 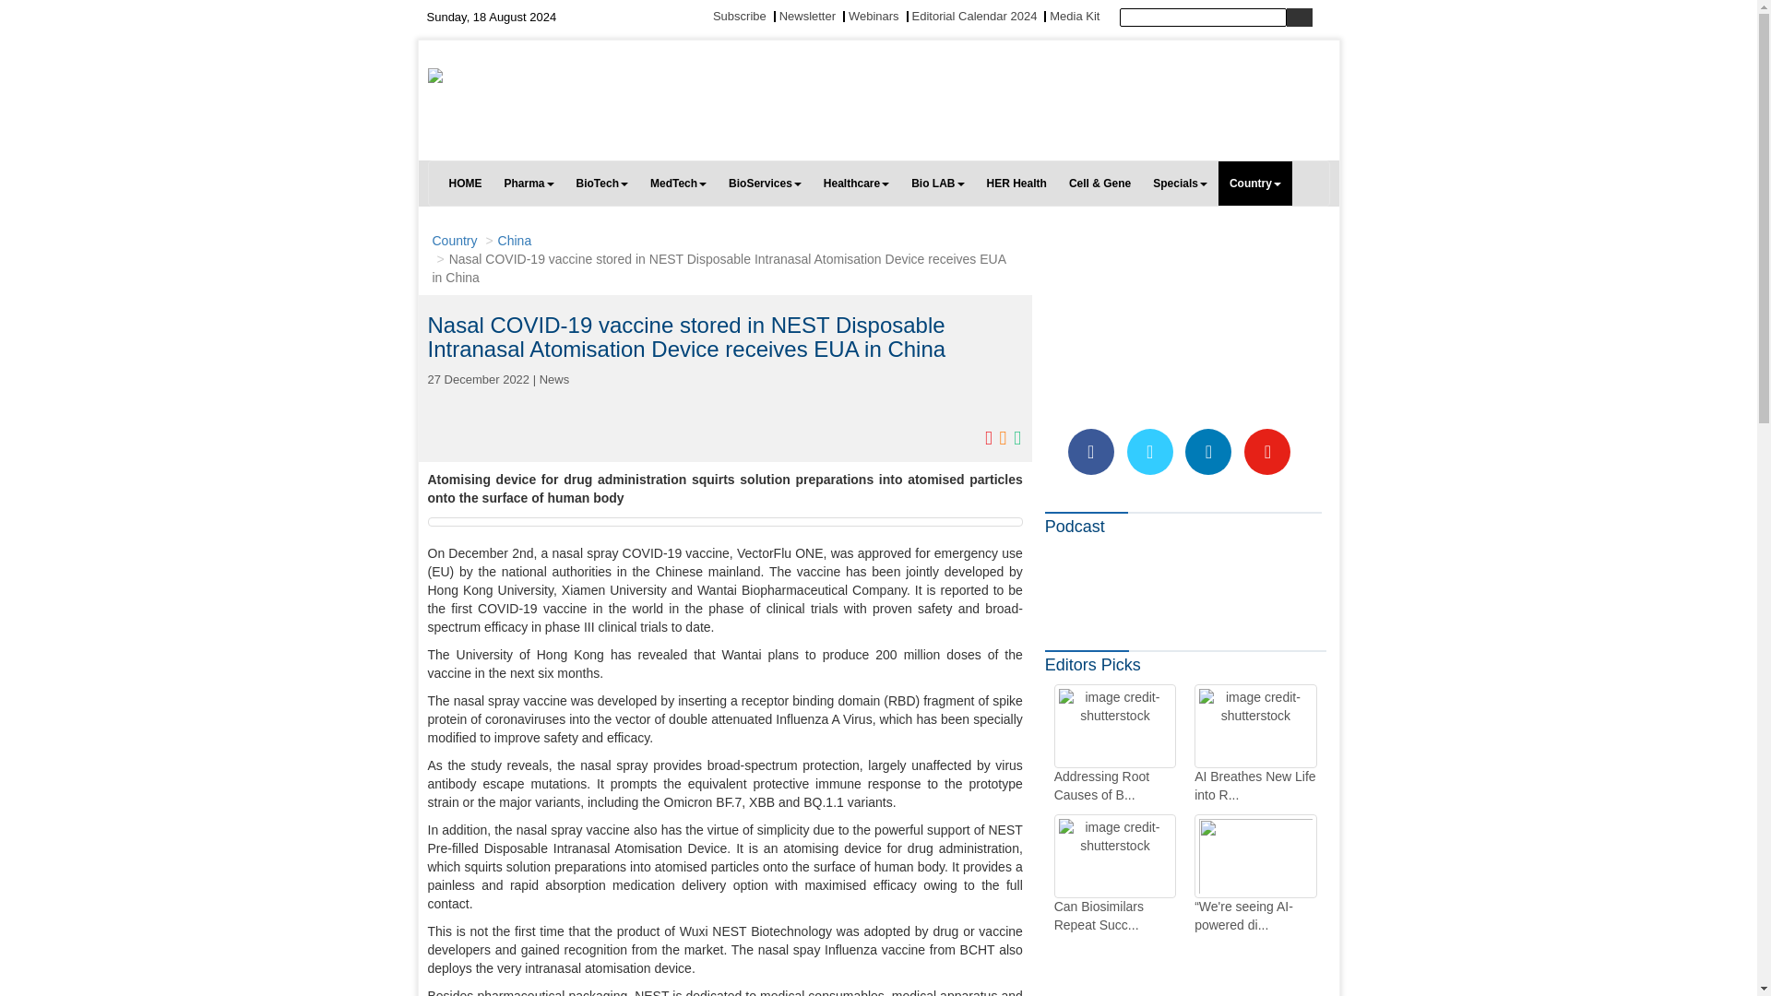 What do you see at coordinates (807, 15) in the screenshot?
I see `Newsletter` at bounding box center [807, 15].